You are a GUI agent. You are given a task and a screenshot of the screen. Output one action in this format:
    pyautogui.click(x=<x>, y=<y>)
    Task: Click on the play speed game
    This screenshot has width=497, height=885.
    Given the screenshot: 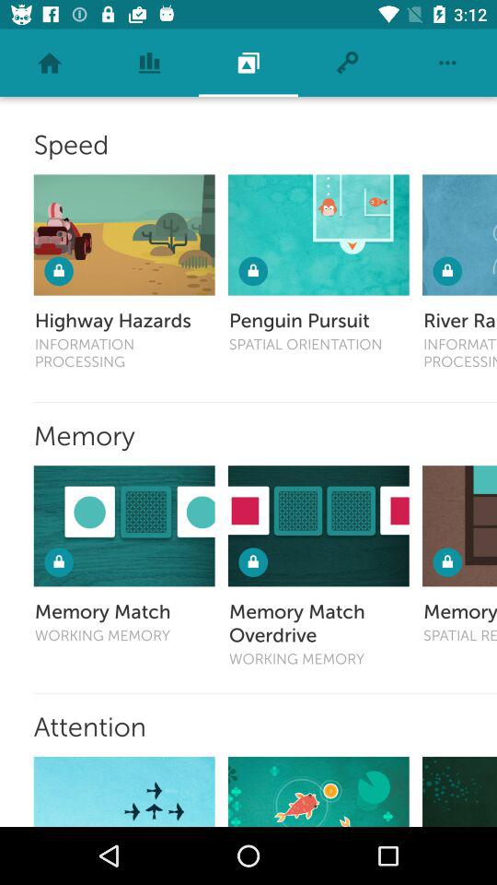 What is the action you would take?
    pyautogui.click(x=460, y=234)
    